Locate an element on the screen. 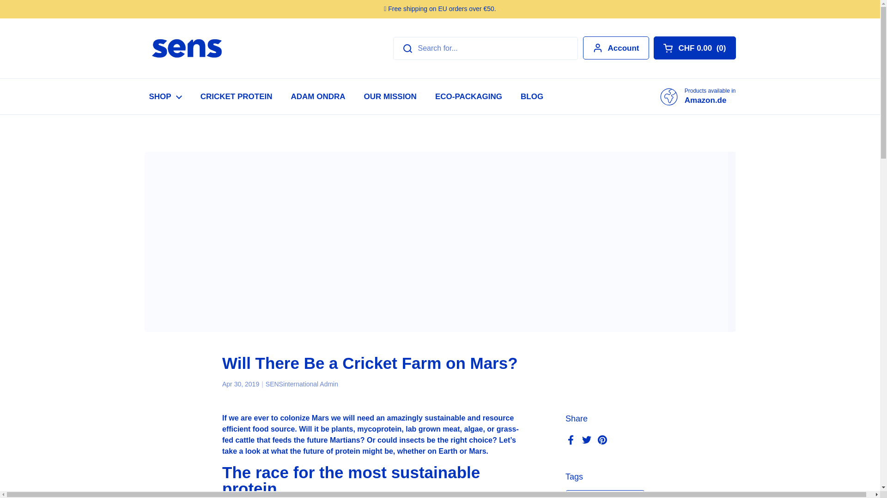 This screenshot has height=498, width=887. Read more... is located at coordinates (616, 47).